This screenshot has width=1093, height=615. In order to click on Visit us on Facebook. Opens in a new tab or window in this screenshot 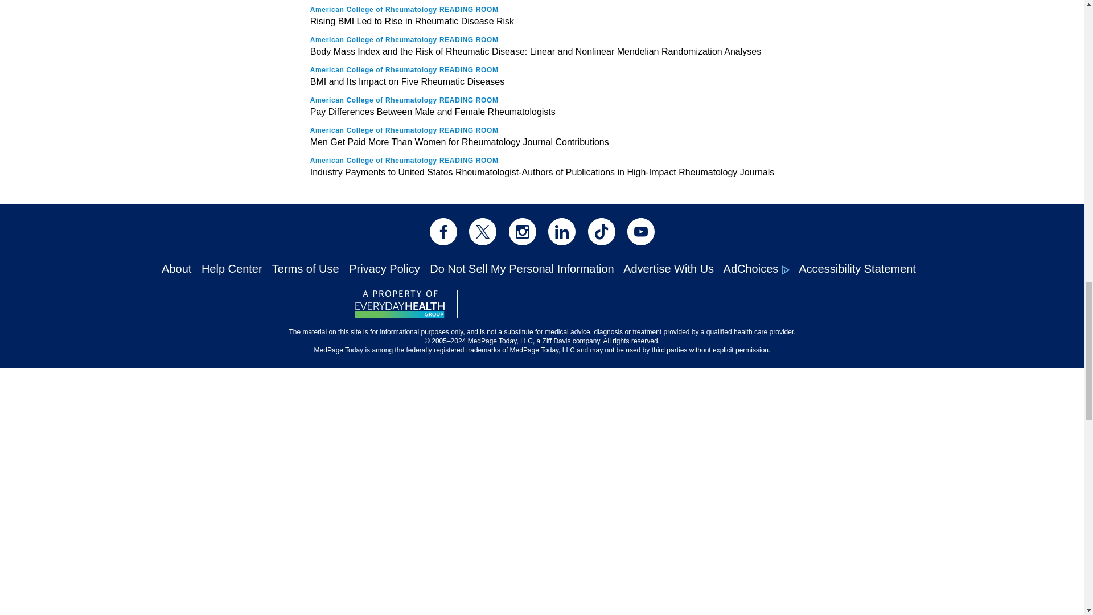, I will do `click(443, 231)`.